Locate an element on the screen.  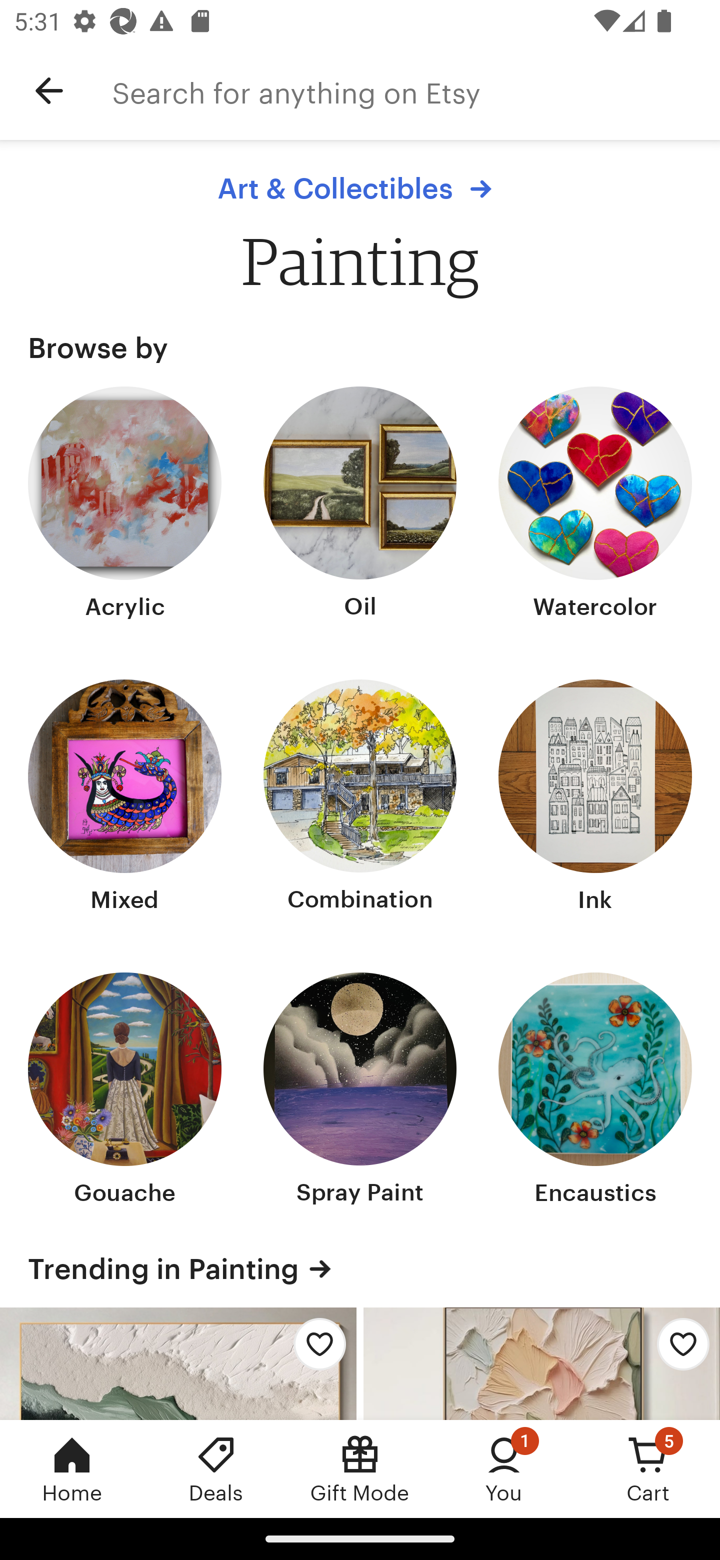
Spray Paint is located at coordinates (360, 1090).